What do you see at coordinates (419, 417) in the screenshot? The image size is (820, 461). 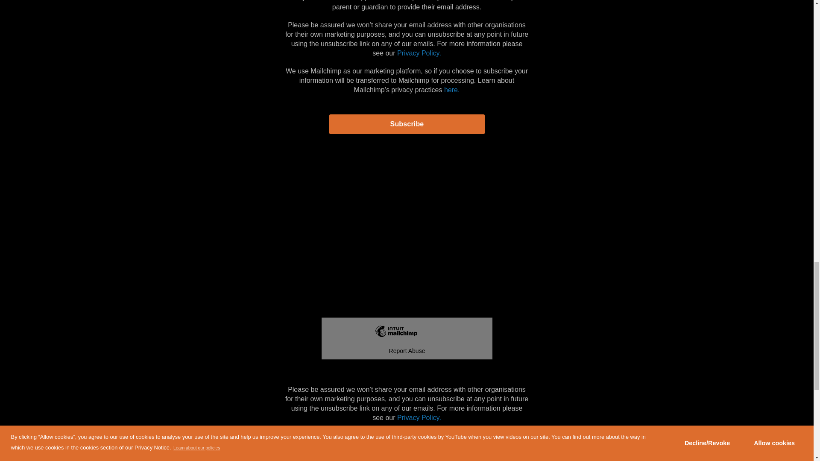 I see `Privacy Policy.` at bounding box center [419, 417].